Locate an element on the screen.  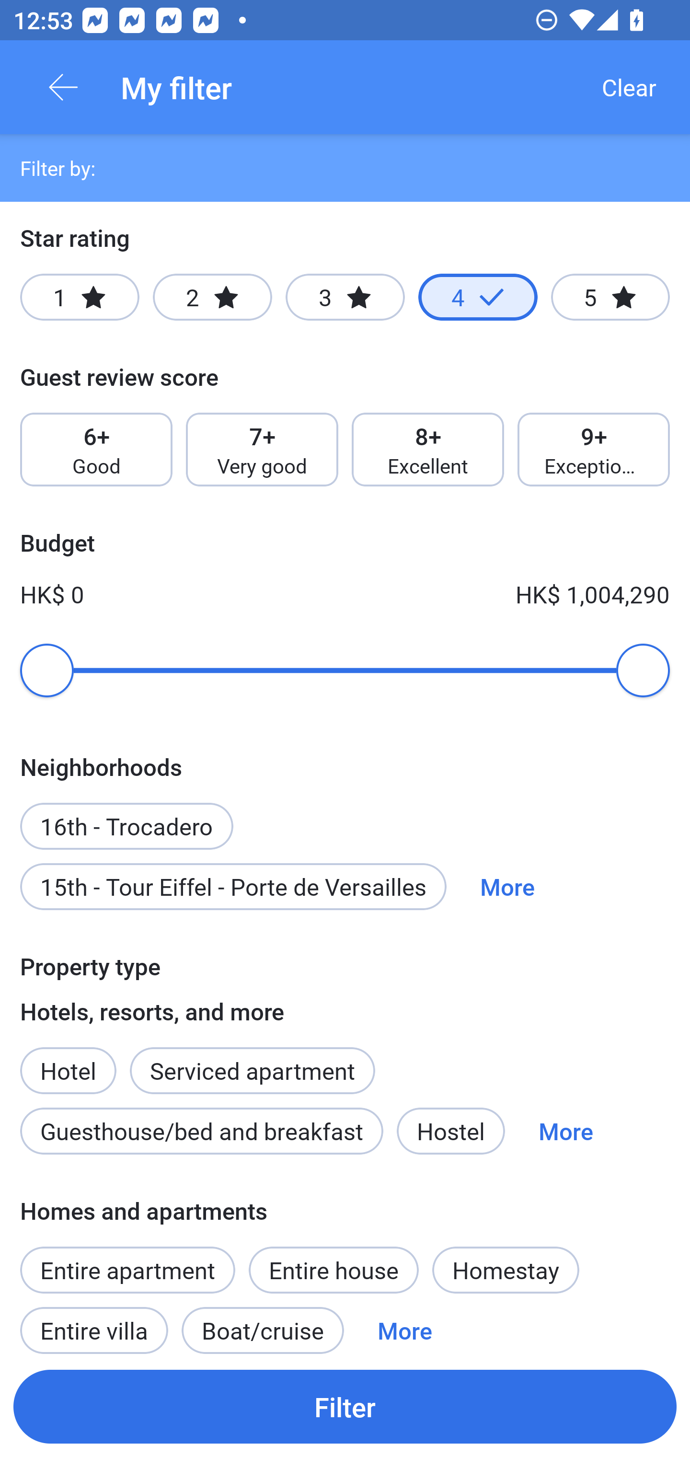
More is located at coordinates (404, 1324).